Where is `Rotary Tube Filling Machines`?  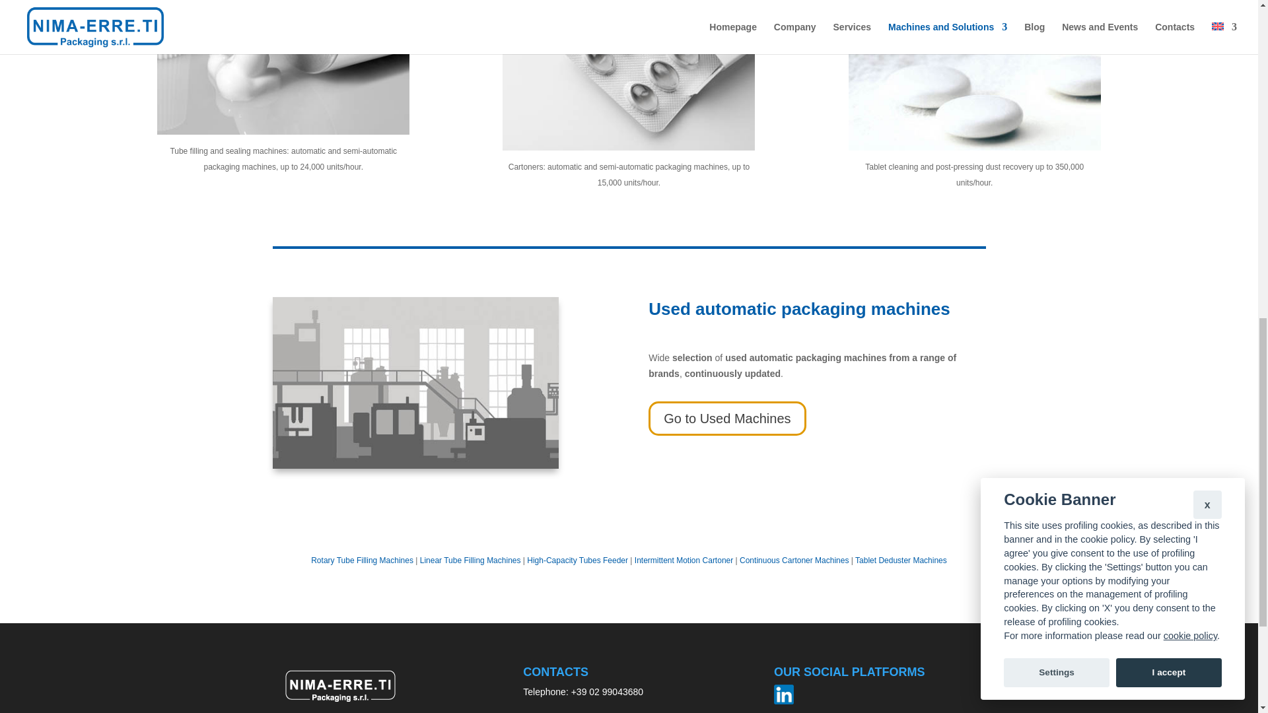 Rotary Tube Filling Machines is located at coordinates (362, 560).